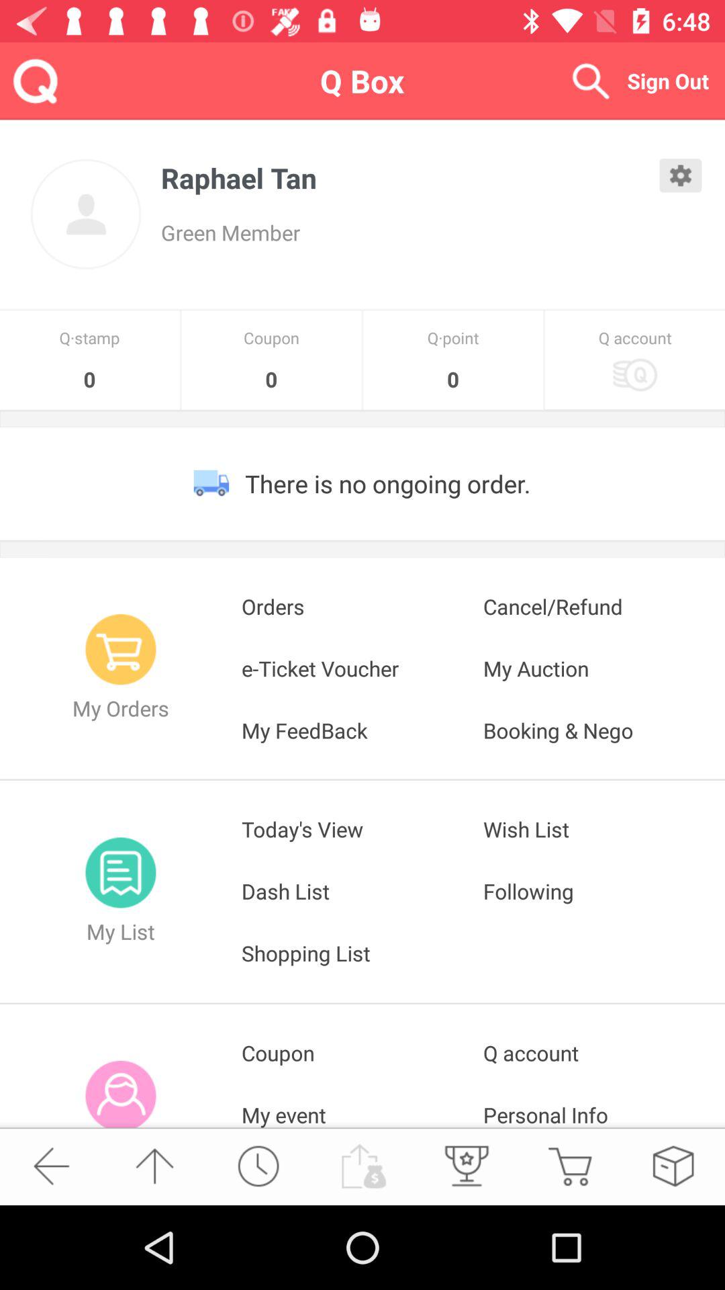 This screenshot has height=1290, width=725. Describe the element at coordinates (154, 1166) in the screenshot. I see `go top` at that location.